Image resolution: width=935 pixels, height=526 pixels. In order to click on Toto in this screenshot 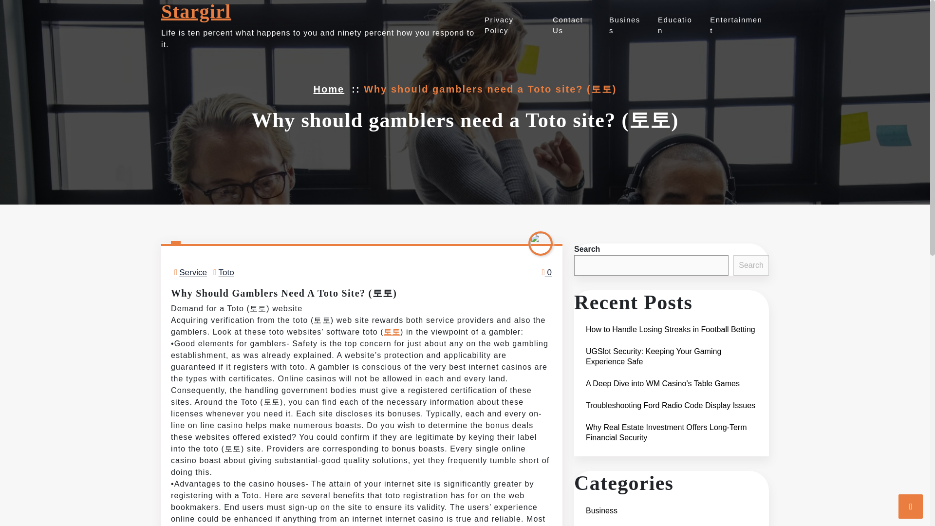, I will do `click(226, 272)`.